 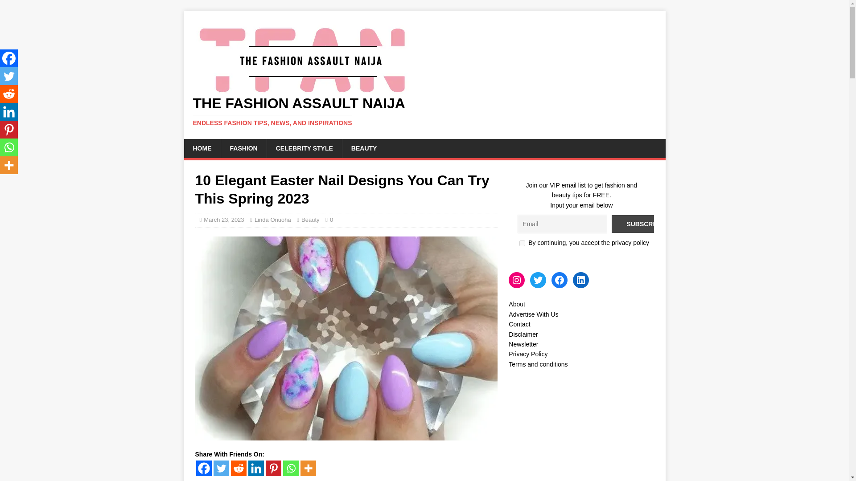 I want to click on Twitter, so click(x=221, y=468).